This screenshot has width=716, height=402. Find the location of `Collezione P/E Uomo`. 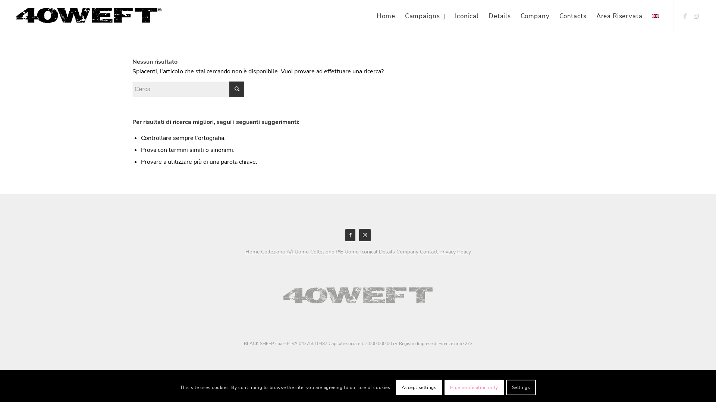

Collezione P/E Uomo is located at coordinates (335, 252).